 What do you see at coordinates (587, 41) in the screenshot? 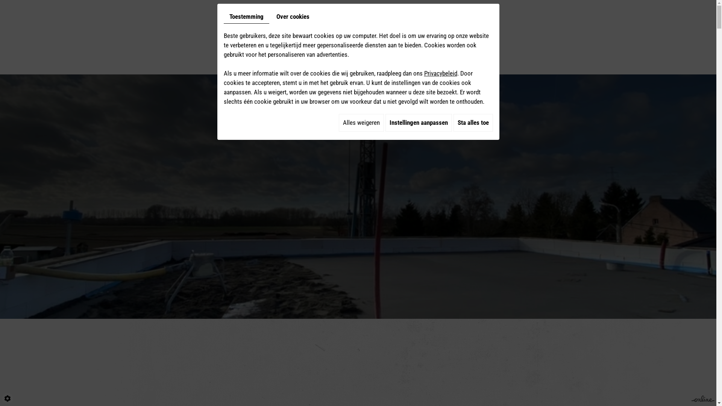
I see `GALERIJ` at bounding box center [587, 41].